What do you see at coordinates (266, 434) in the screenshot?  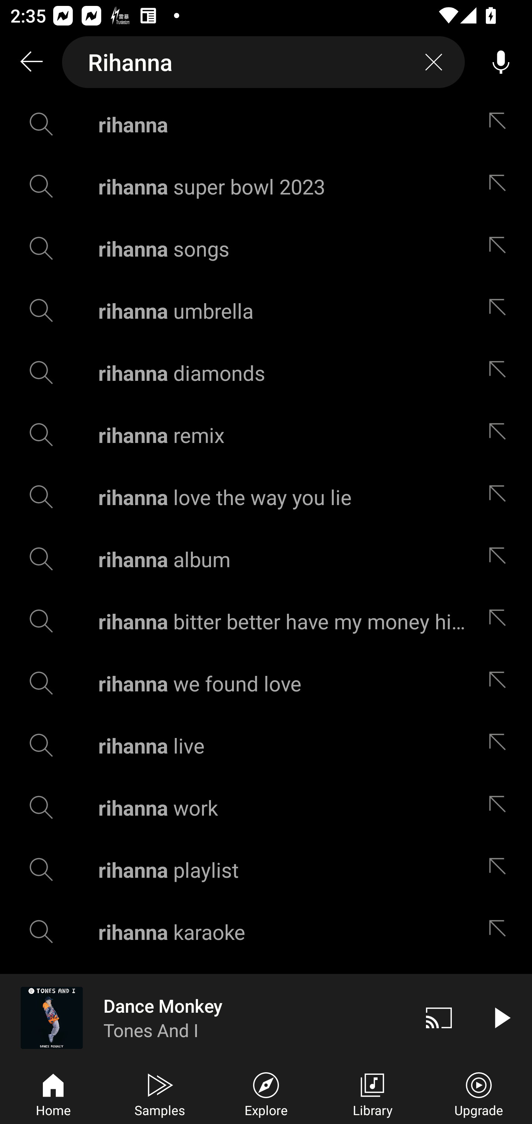 I see `rihanna remix Edit suggestion rihanna remix` at bounding box center [266, 434].